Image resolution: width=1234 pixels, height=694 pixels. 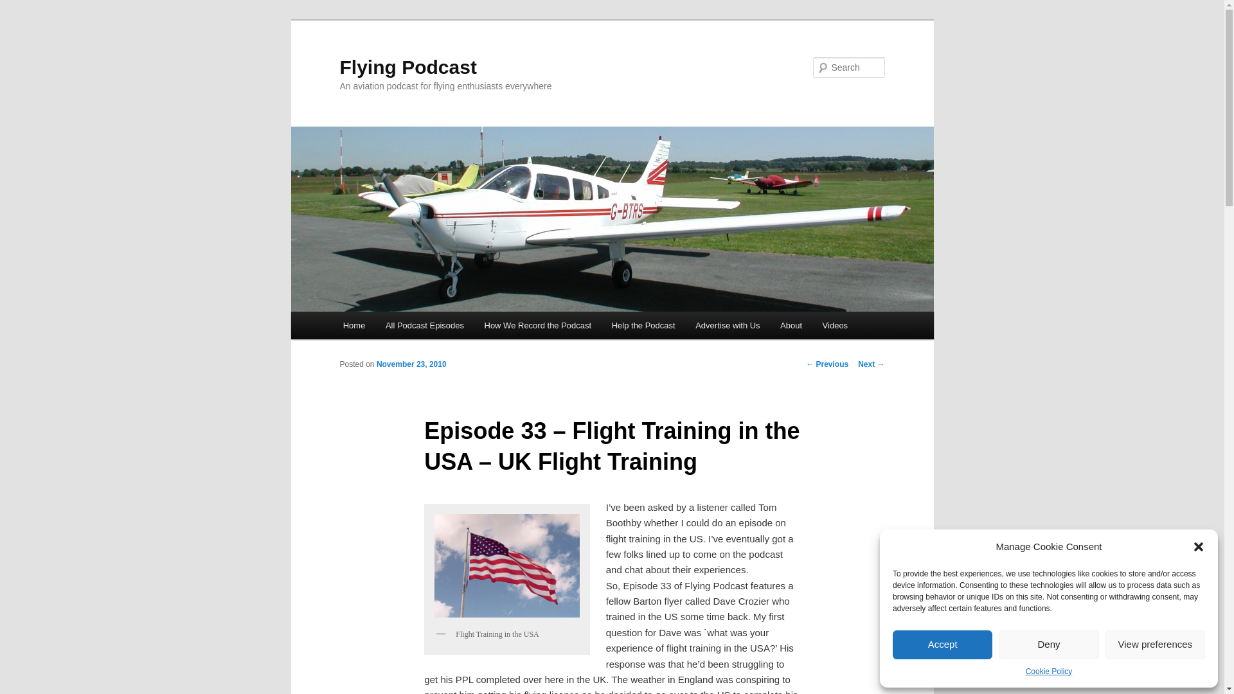 What do you see at coordinates (424, 325) in the screenshot?
I see `All Podcast Episodes` at bounding box center [424, 325].